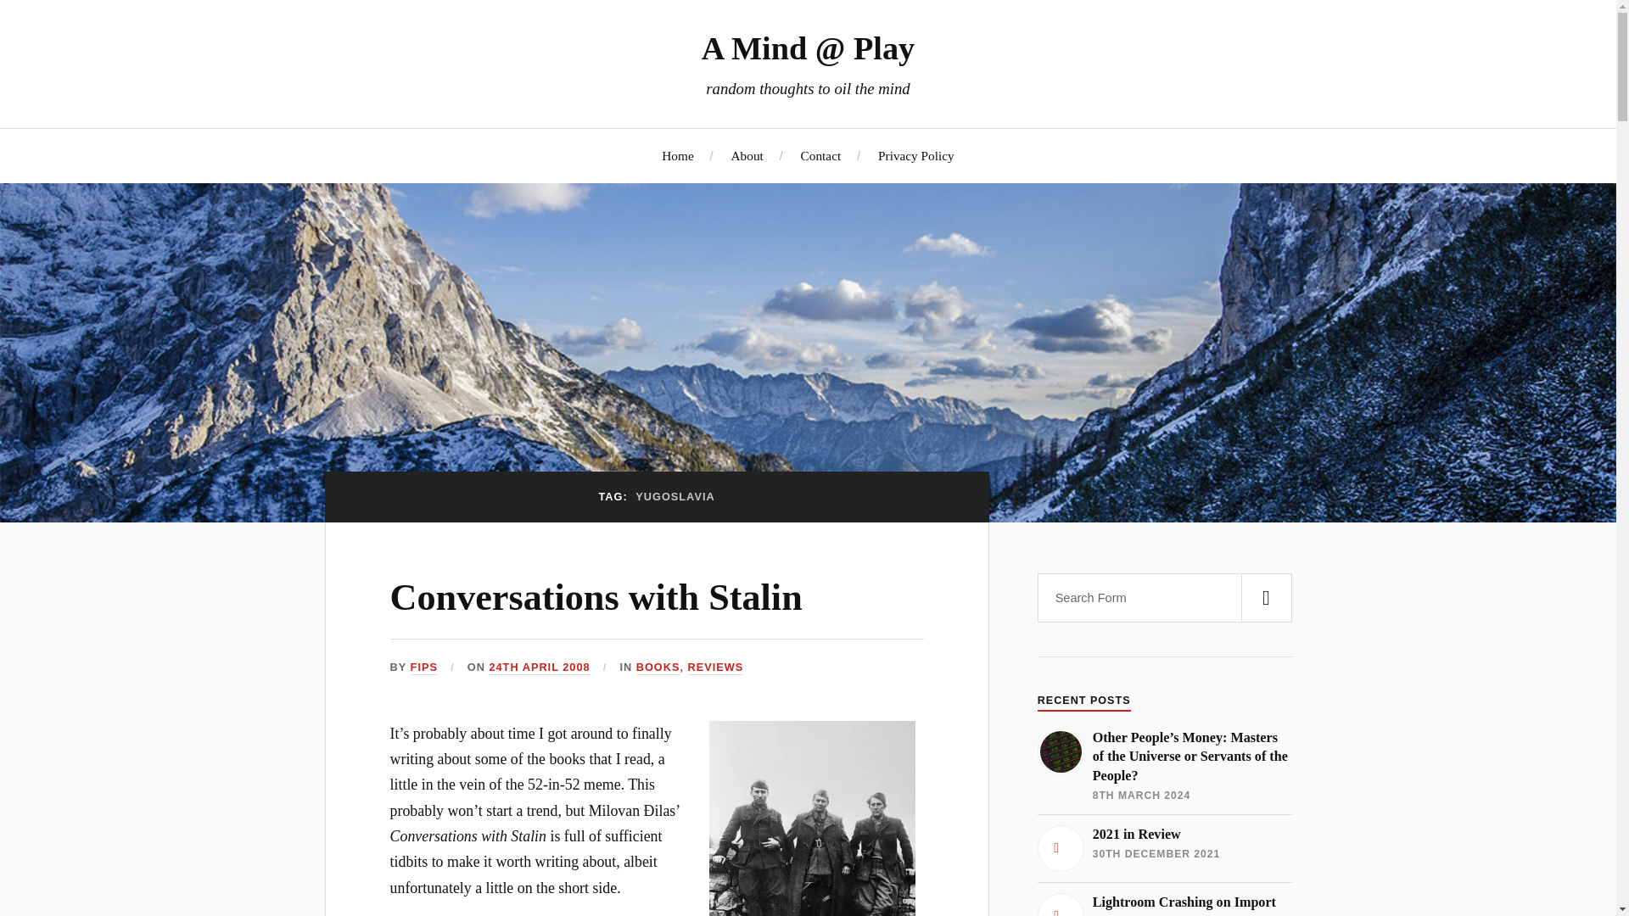 The width and height of the screenshot is (1629, 916). What do you see at coordinates (540, 667) in the screenshot?
I see `REVIEWS` at bounding box center [540, 667].